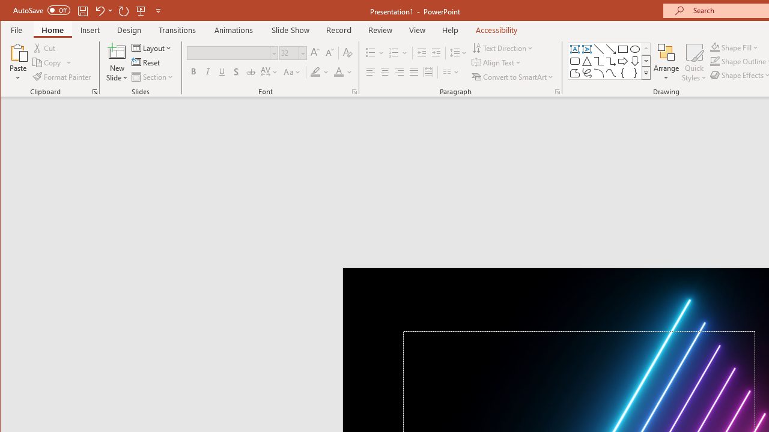 The image size is (769, 432). I want to click on Freeform: Scribble, so click(586, 73).